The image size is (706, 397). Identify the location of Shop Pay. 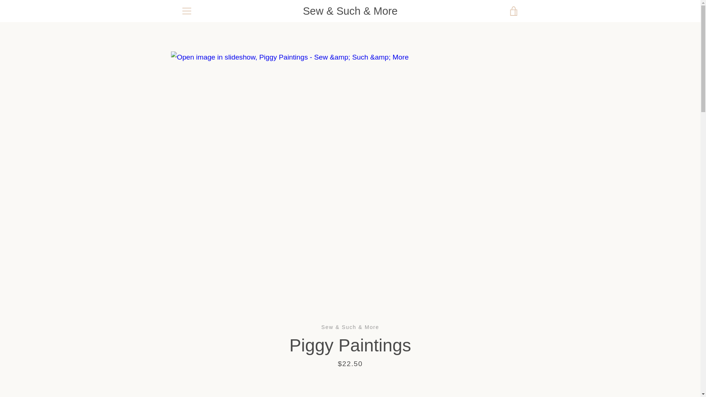
(496, 377).